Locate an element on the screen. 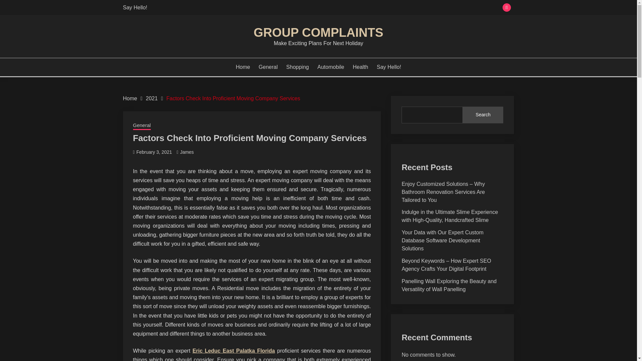 Image resolution: width=642 pixels, height=361 pixels. Factors Check Into Proficient Moving Company Services is located at coordinates (233, 98).